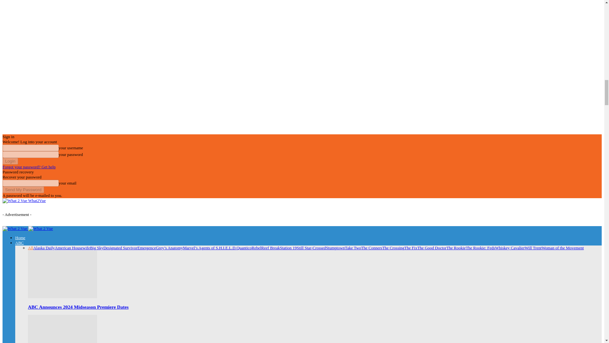 This screenshot has width=609, height=343. Describe the element at coordinates (62, 297) in the screenshot. I see `ABC Announces 2024 Midseason Premiere Dates` at that location.